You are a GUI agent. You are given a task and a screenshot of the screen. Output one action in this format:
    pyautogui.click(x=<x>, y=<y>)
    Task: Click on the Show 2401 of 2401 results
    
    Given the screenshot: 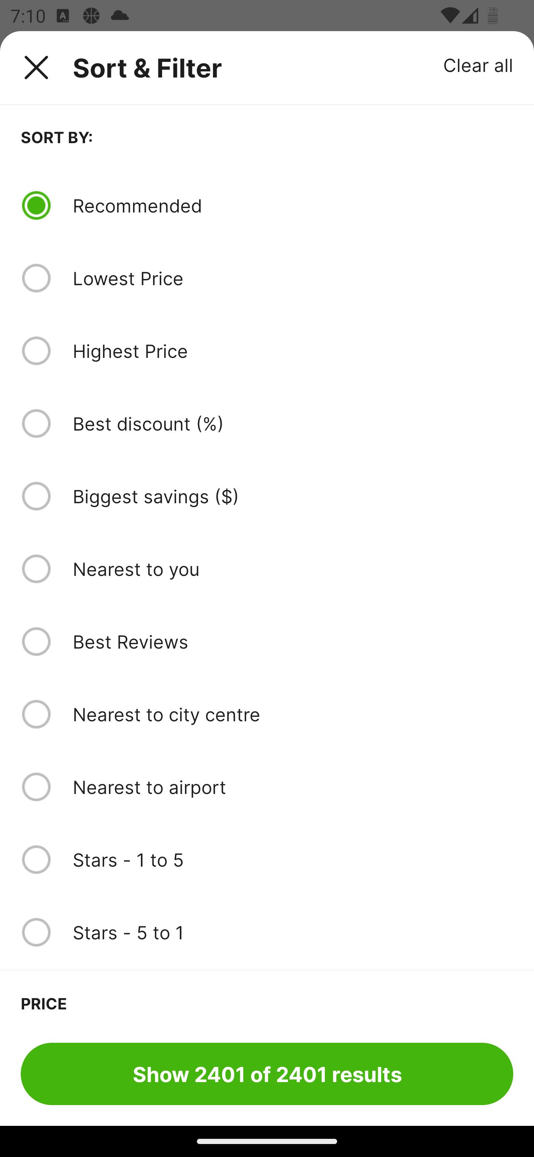 What is the action you would take?
    pyautogui.click(x=267, y=1074)
    